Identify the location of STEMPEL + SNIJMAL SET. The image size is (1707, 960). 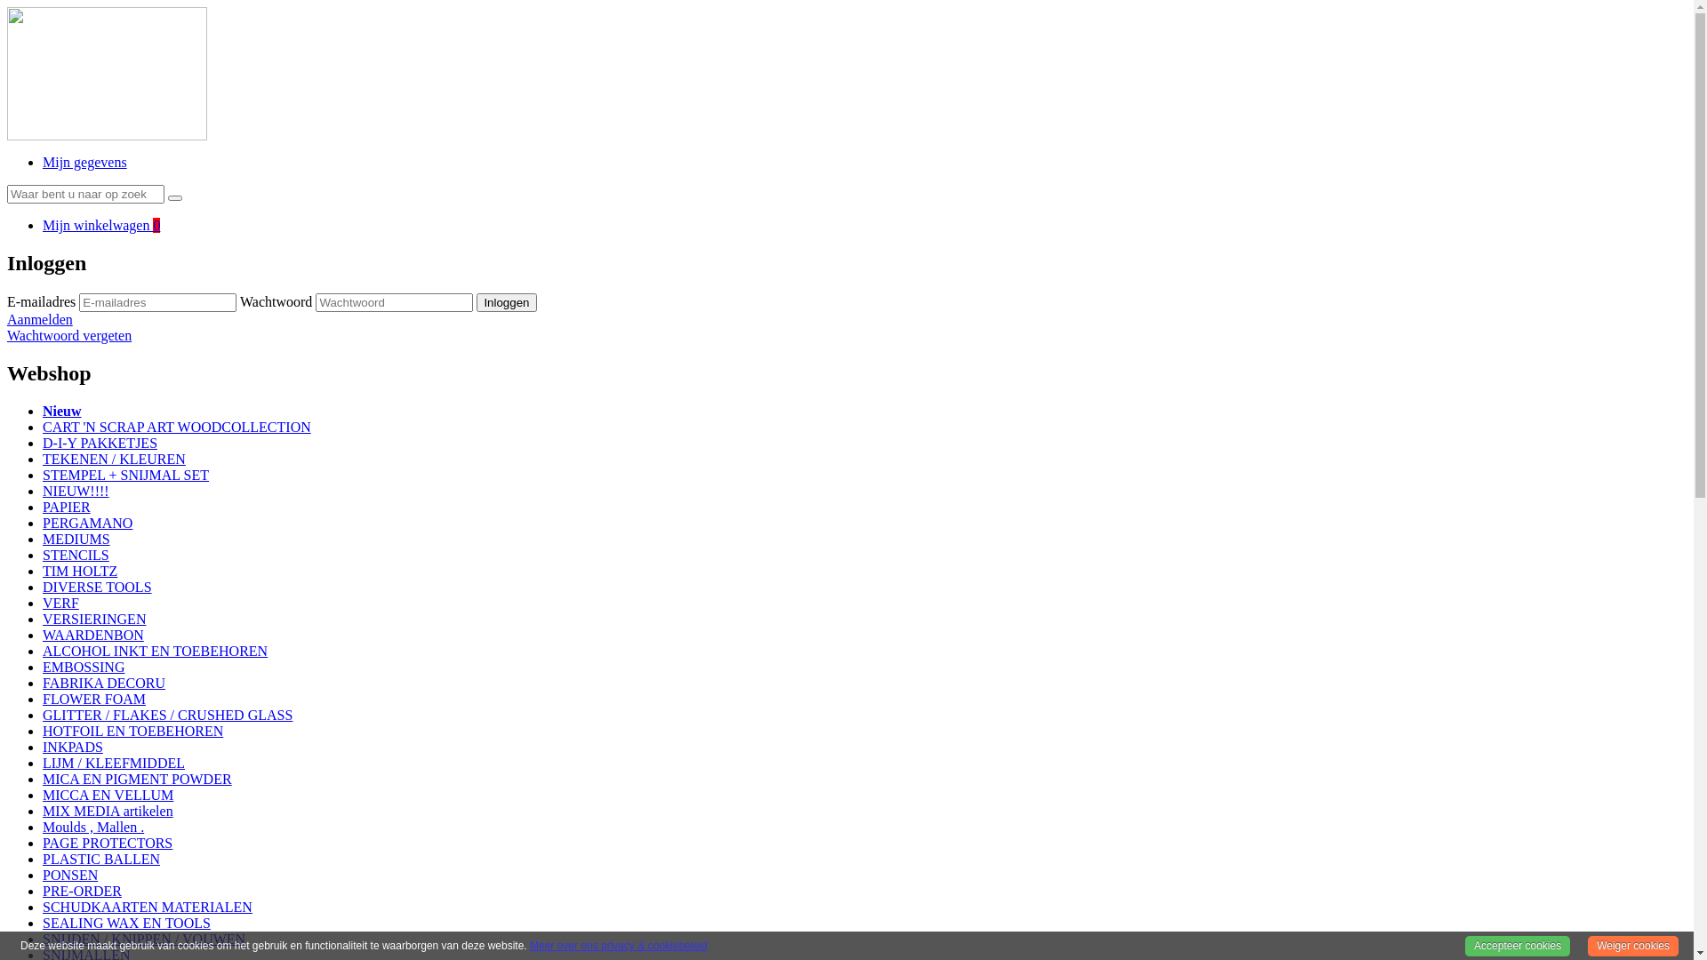
(126, 475).